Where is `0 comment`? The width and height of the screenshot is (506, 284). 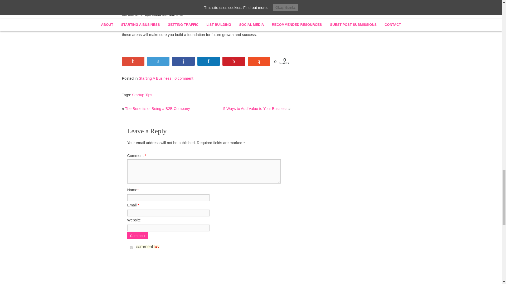
0 comment is located at coordinates (184, 78).